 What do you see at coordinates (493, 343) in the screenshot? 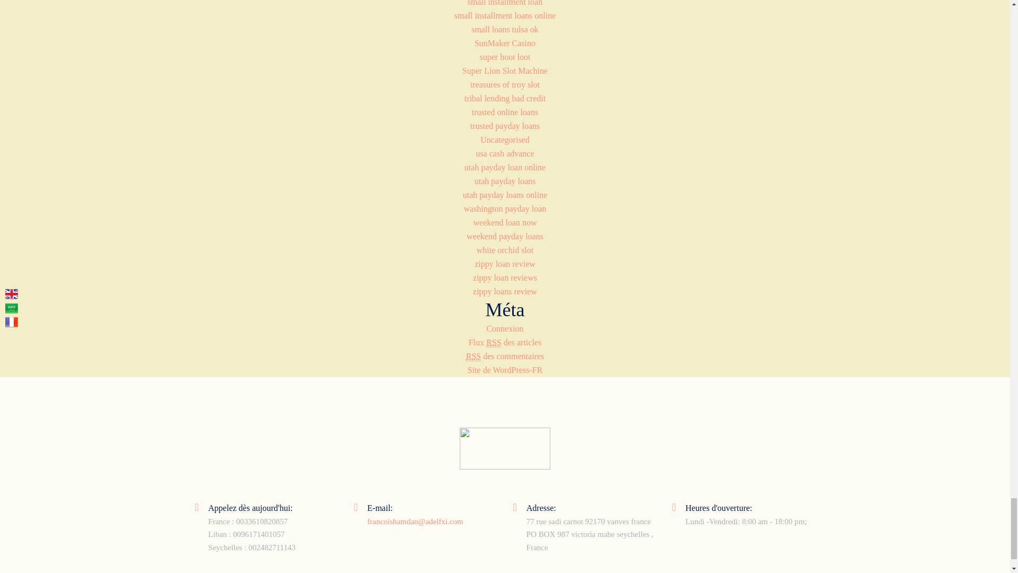
I see `Really Simple Syndication` at bounding box center [493, 343].